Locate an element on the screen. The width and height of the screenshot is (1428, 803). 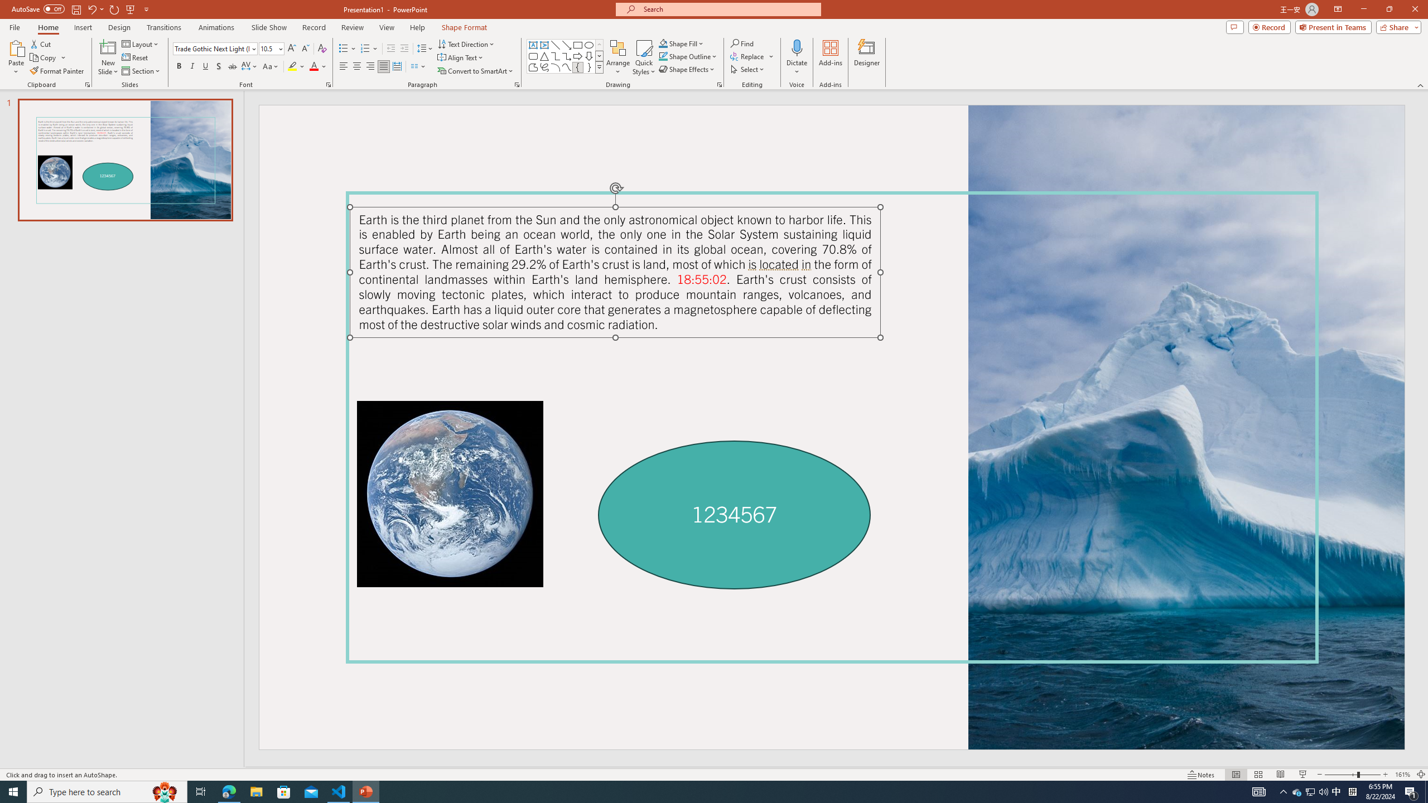
Layout is located at coordinates (141, 43).